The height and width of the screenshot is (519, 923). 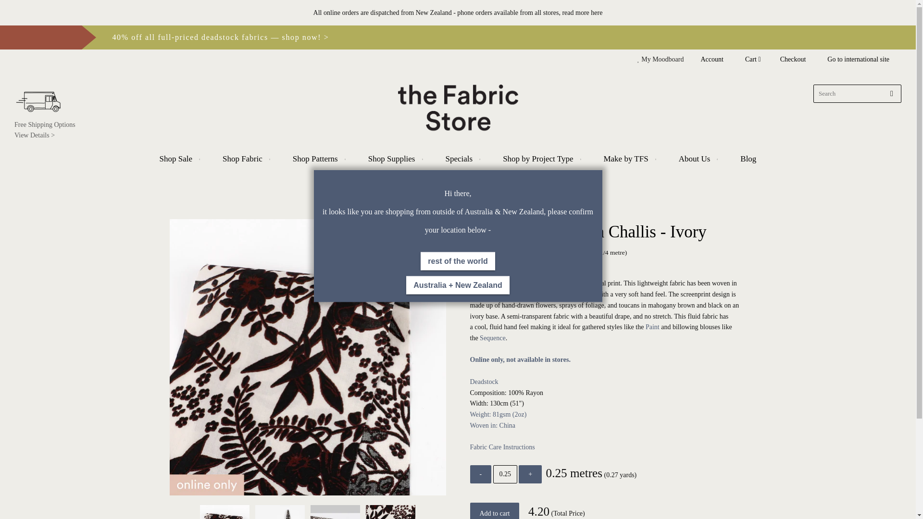 What do you see at coordinates (481, 474) in the screenshot?
I see `-` at bounding box center [481, 474].